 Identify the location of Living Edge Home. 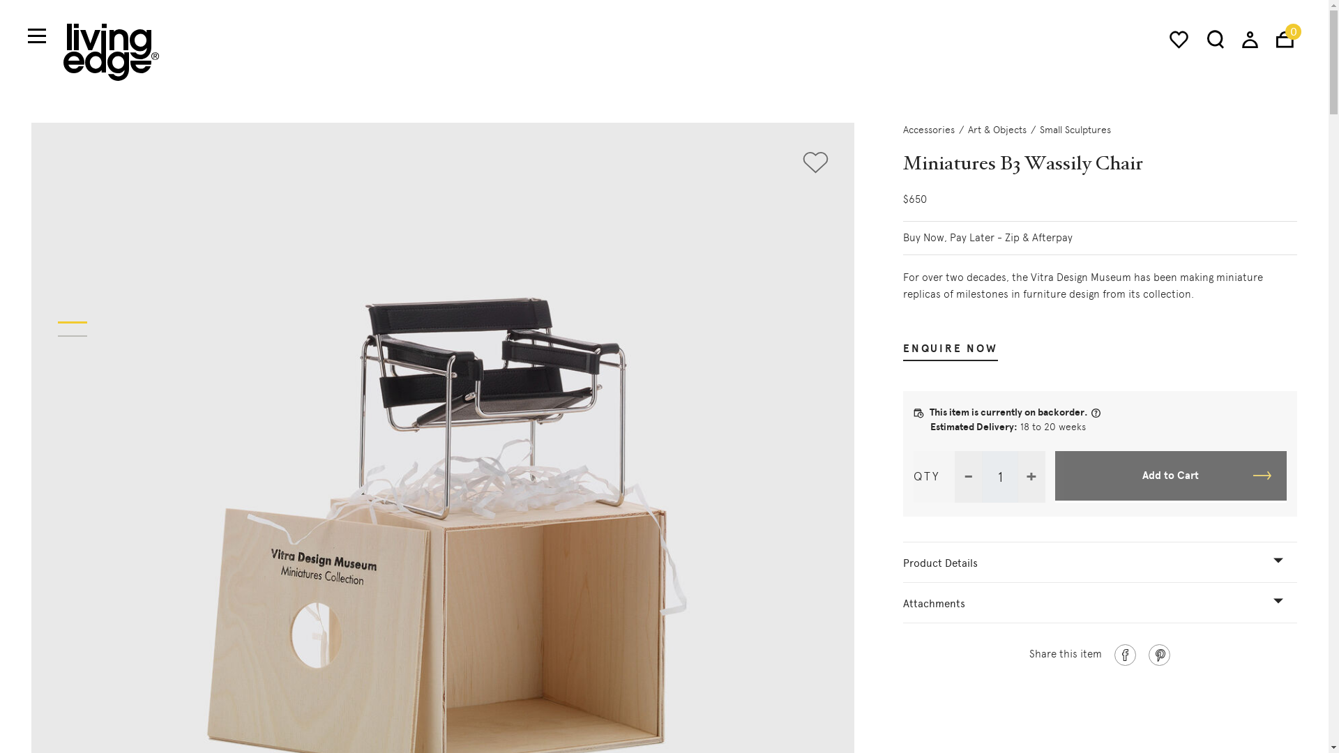
(111, 52).